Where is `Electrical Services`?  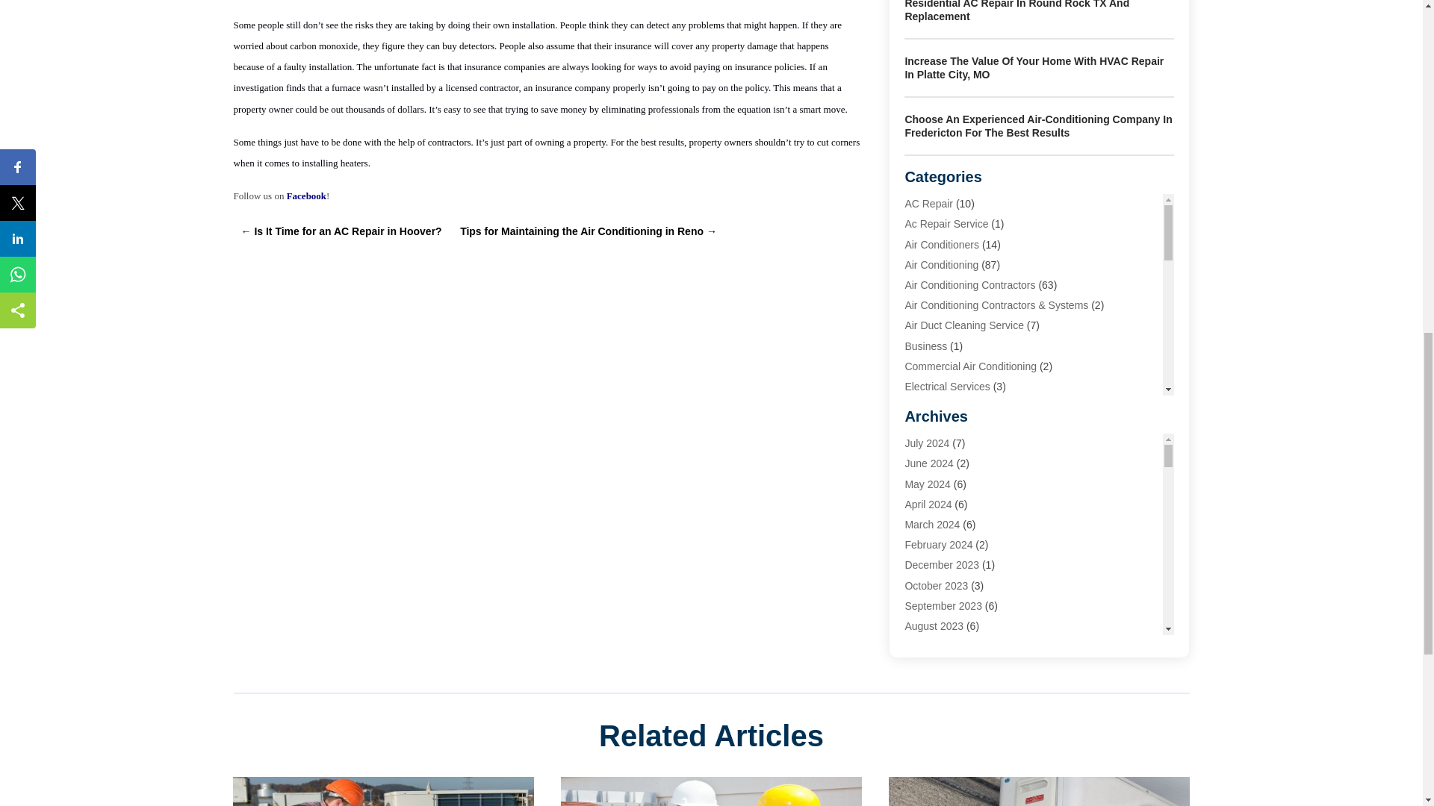 Electrical Services is located at coordinates (947, 386).